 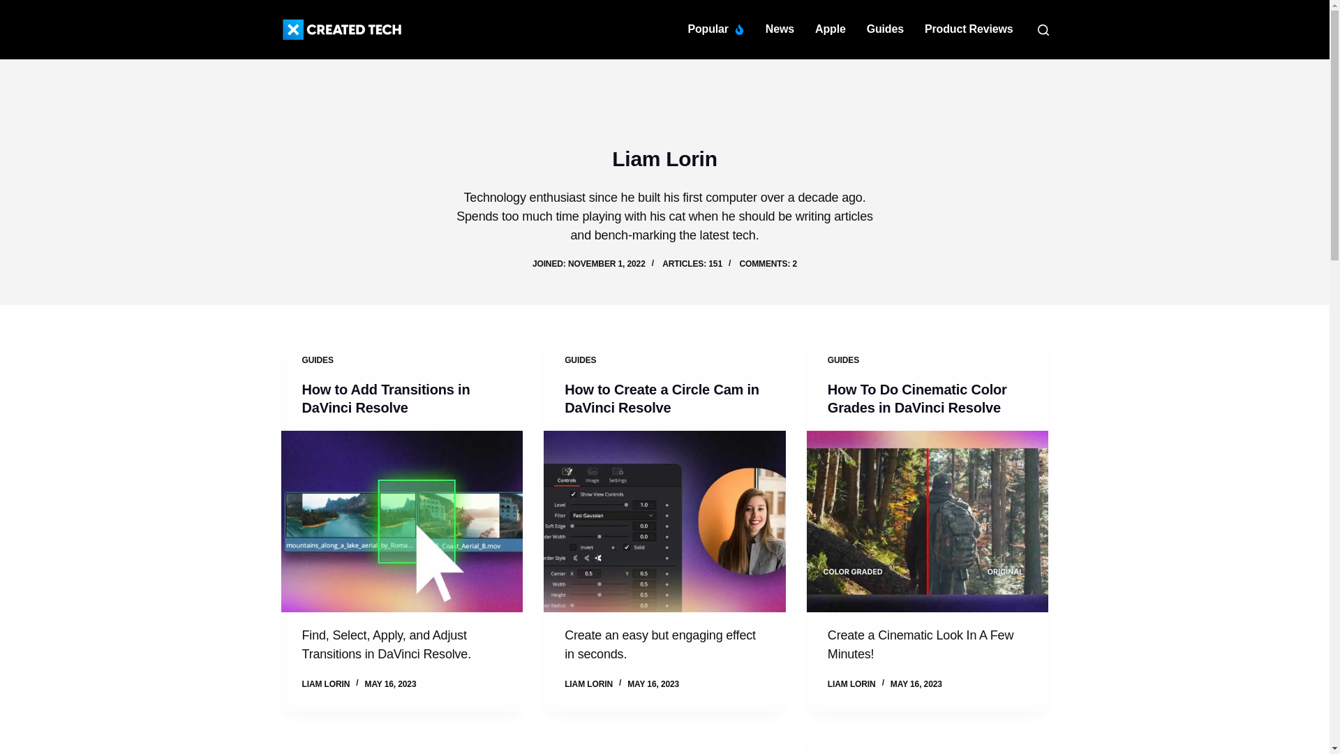 What do you see at coordinates (14, 7) in the screenshot?
I see `Skip to content` at bounding box center [14, 7].